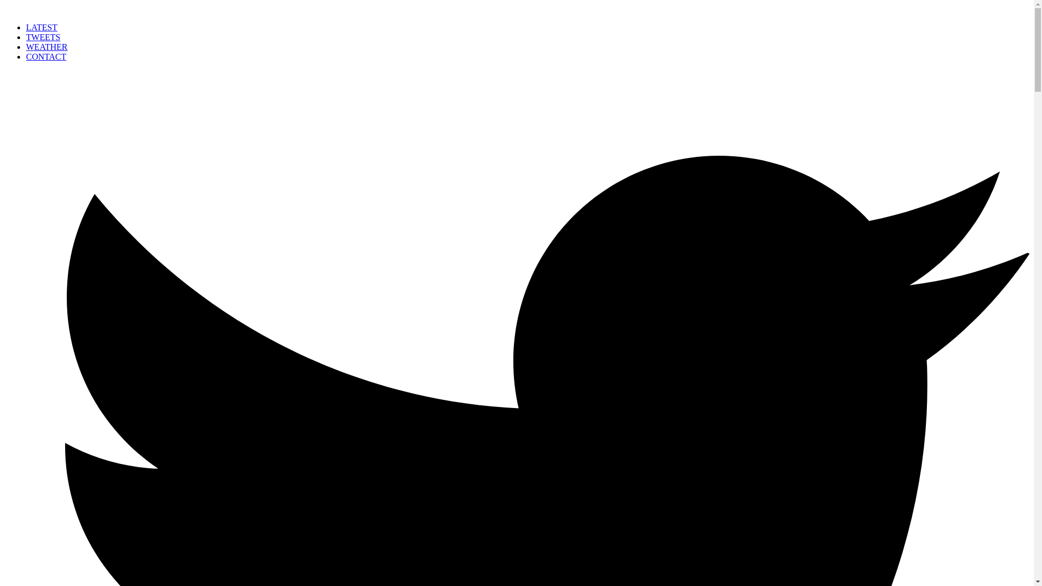 The height and width of the screenshot is (586, 1042). Describe the element at coordinates (43, 37) in the screenshot. I see `TWEETS` at that location.